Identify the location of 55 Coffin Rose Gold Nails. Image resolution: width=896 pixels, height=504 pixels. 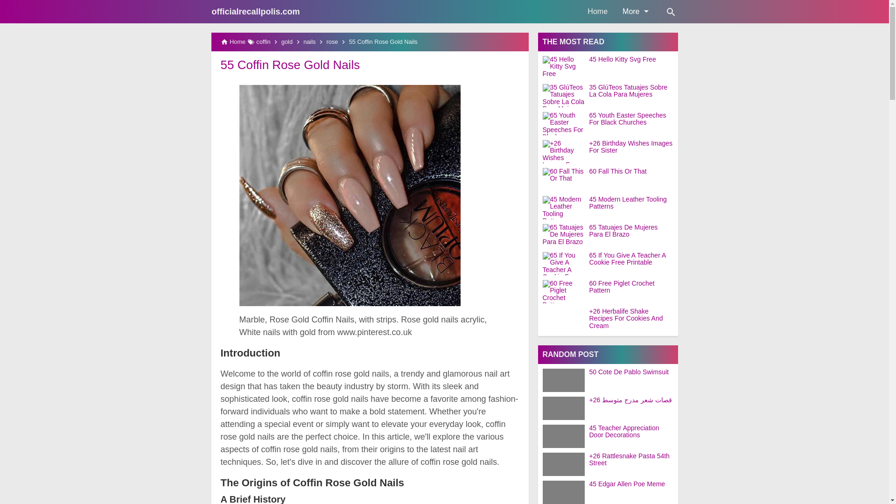
(290, 65).